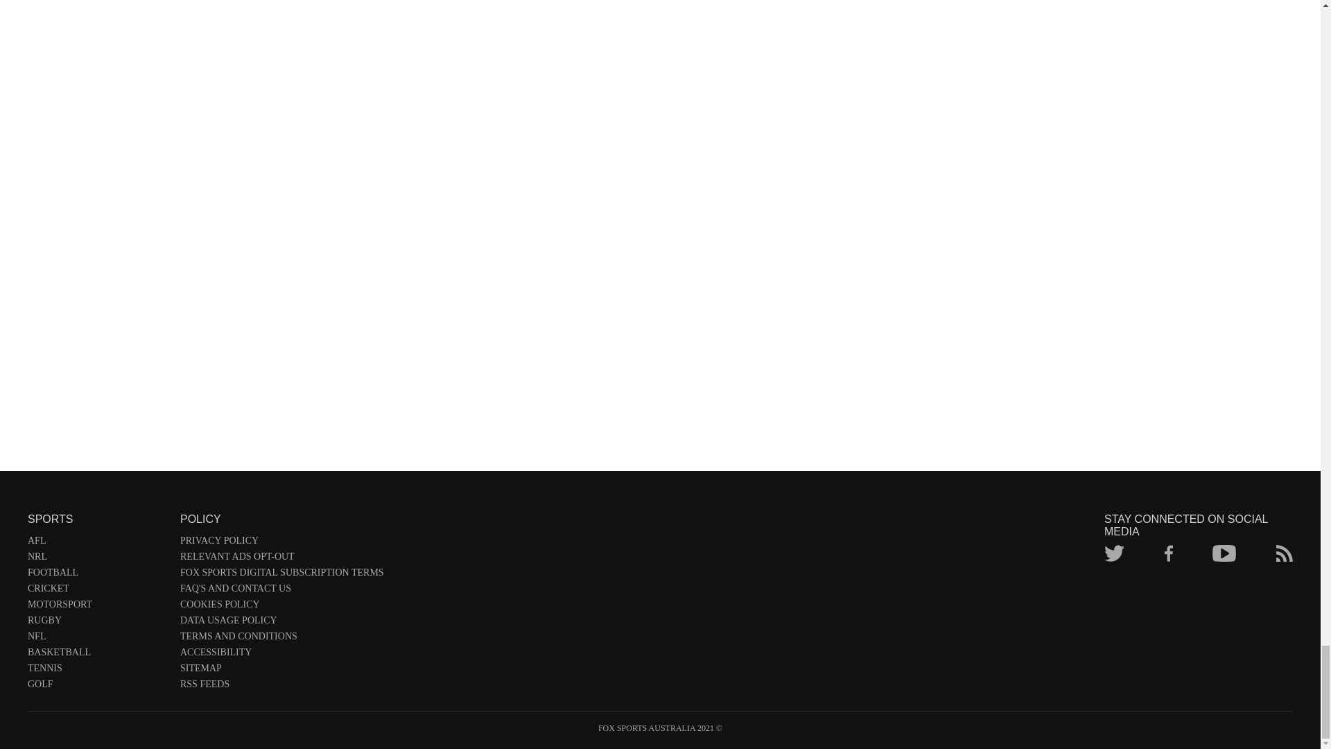 Image resolution: width=1331 pixels, height=749 pixels. I want to click on NFL, so click(97, 639).